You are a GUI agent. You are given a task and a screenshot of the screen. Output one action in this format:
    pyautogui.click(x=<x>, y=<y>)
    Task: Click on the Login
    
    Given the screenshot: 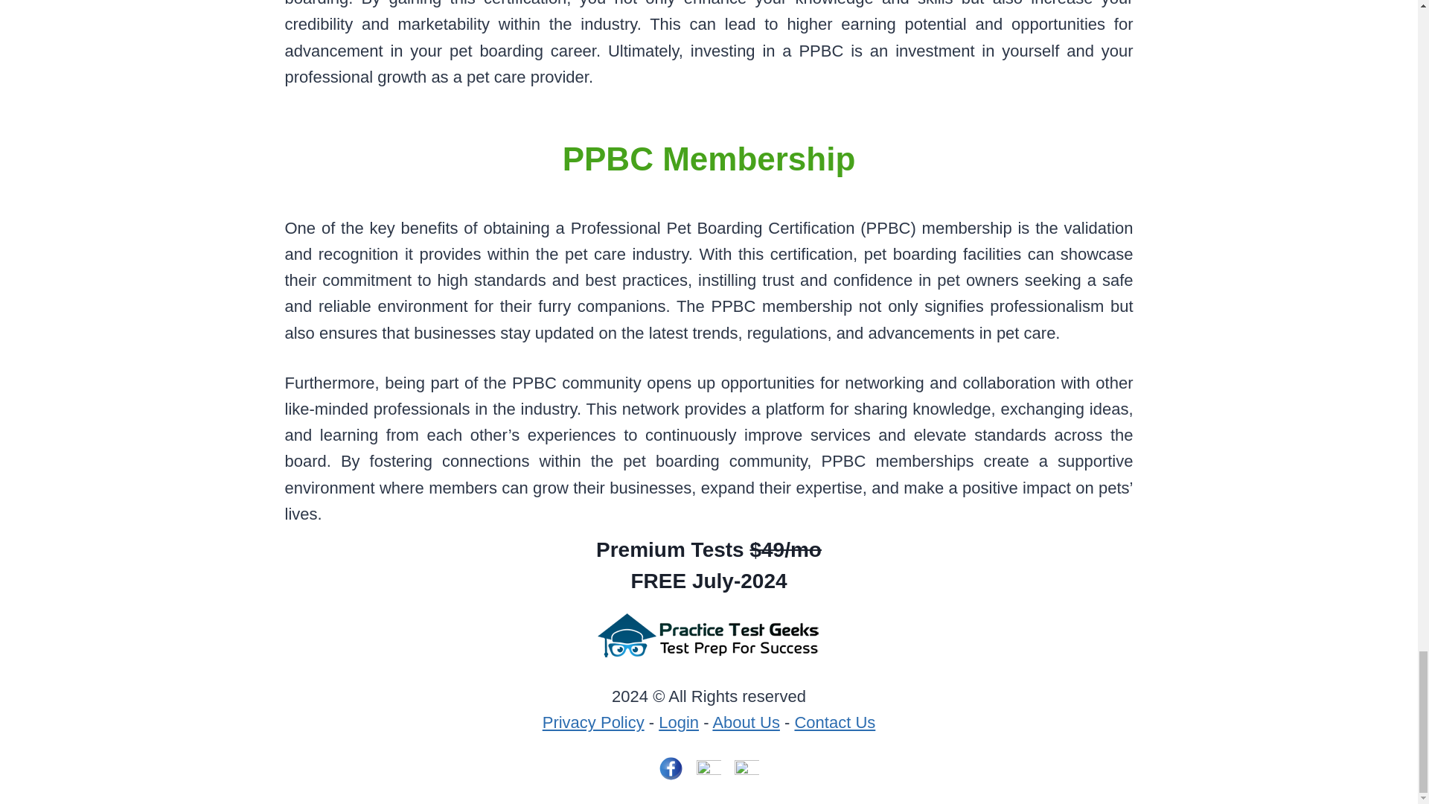 What is the action you would take?
    pyautogui.click(x=679, y=722)
    